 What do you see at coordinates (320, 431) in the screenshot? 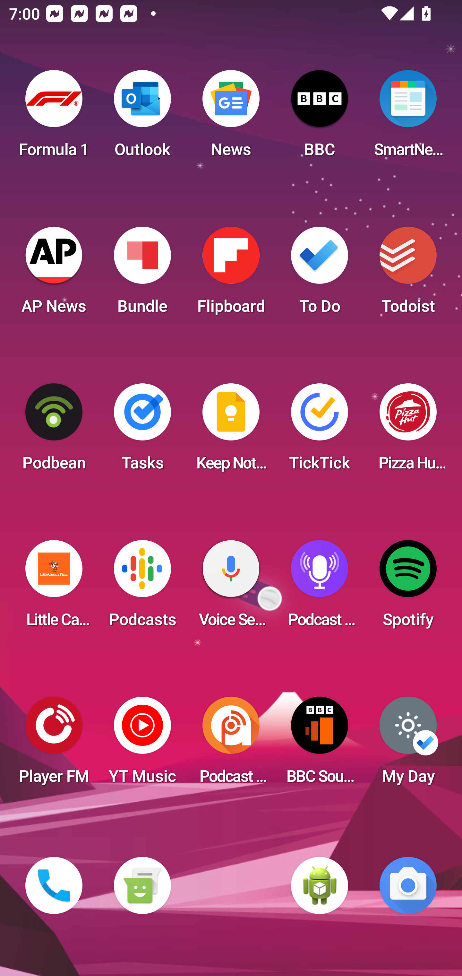
I see `TickTick` at bounding box center [320, 431].